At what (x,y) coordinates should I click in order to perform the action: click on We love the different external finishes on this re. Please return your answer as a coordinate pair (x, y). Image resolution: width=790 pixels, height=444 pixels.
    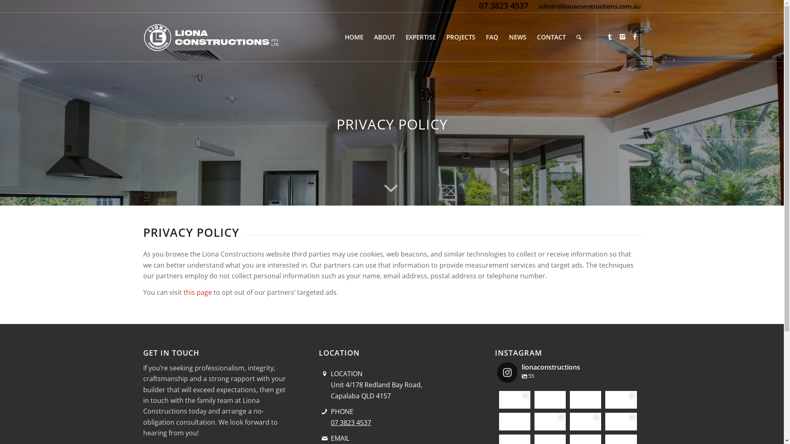
    Looking at the image, I should click on (586, 400).